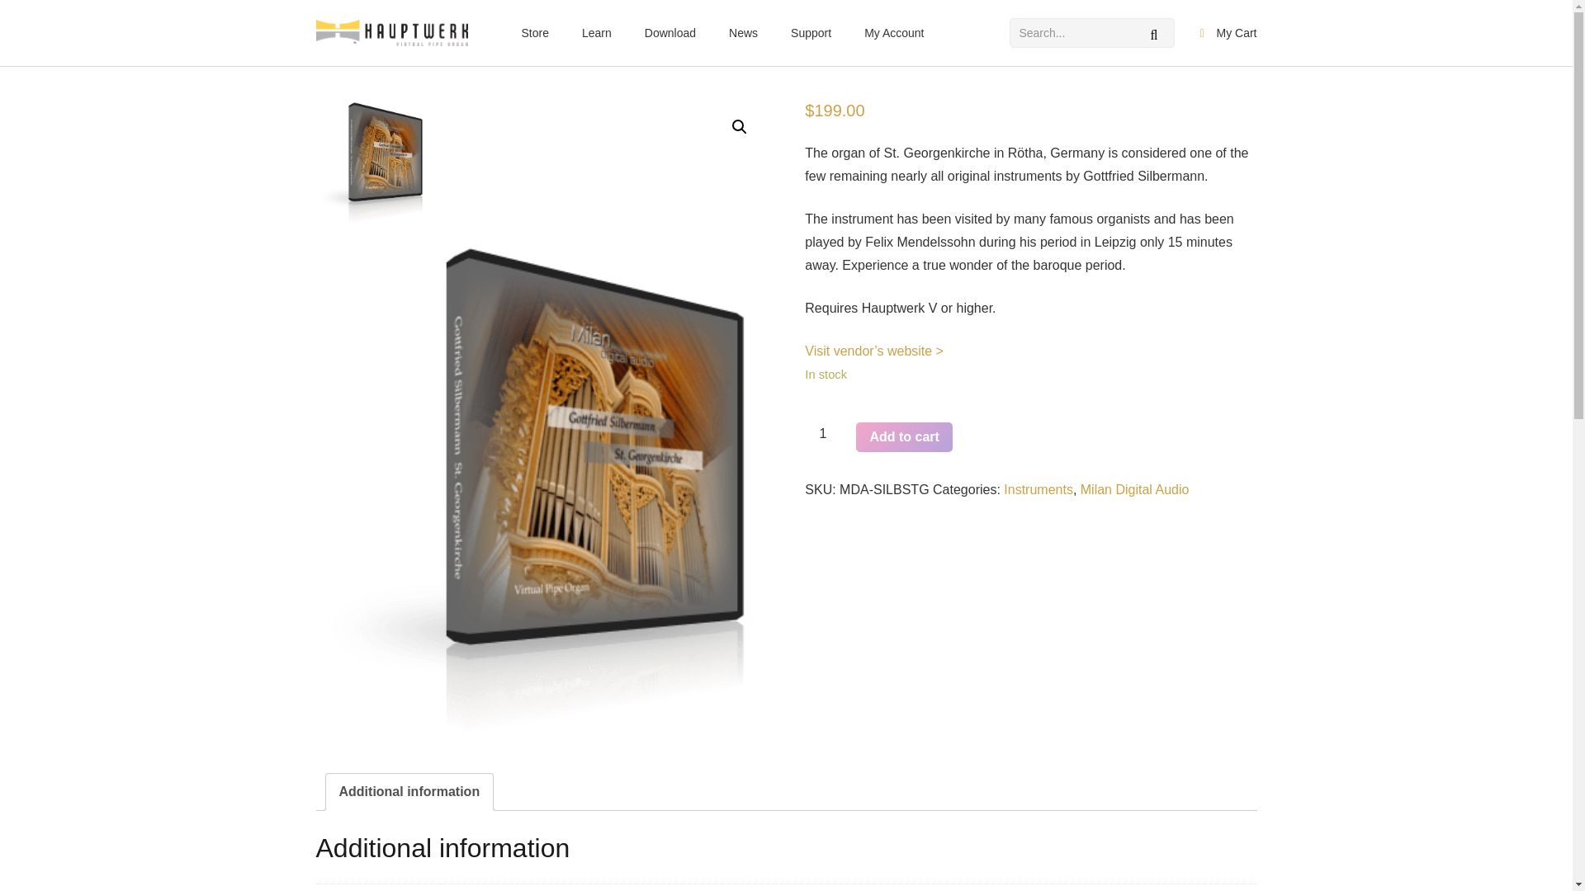  Describe the element at coordinates (811, 33) in the screenshot. I see `Support` at that location.